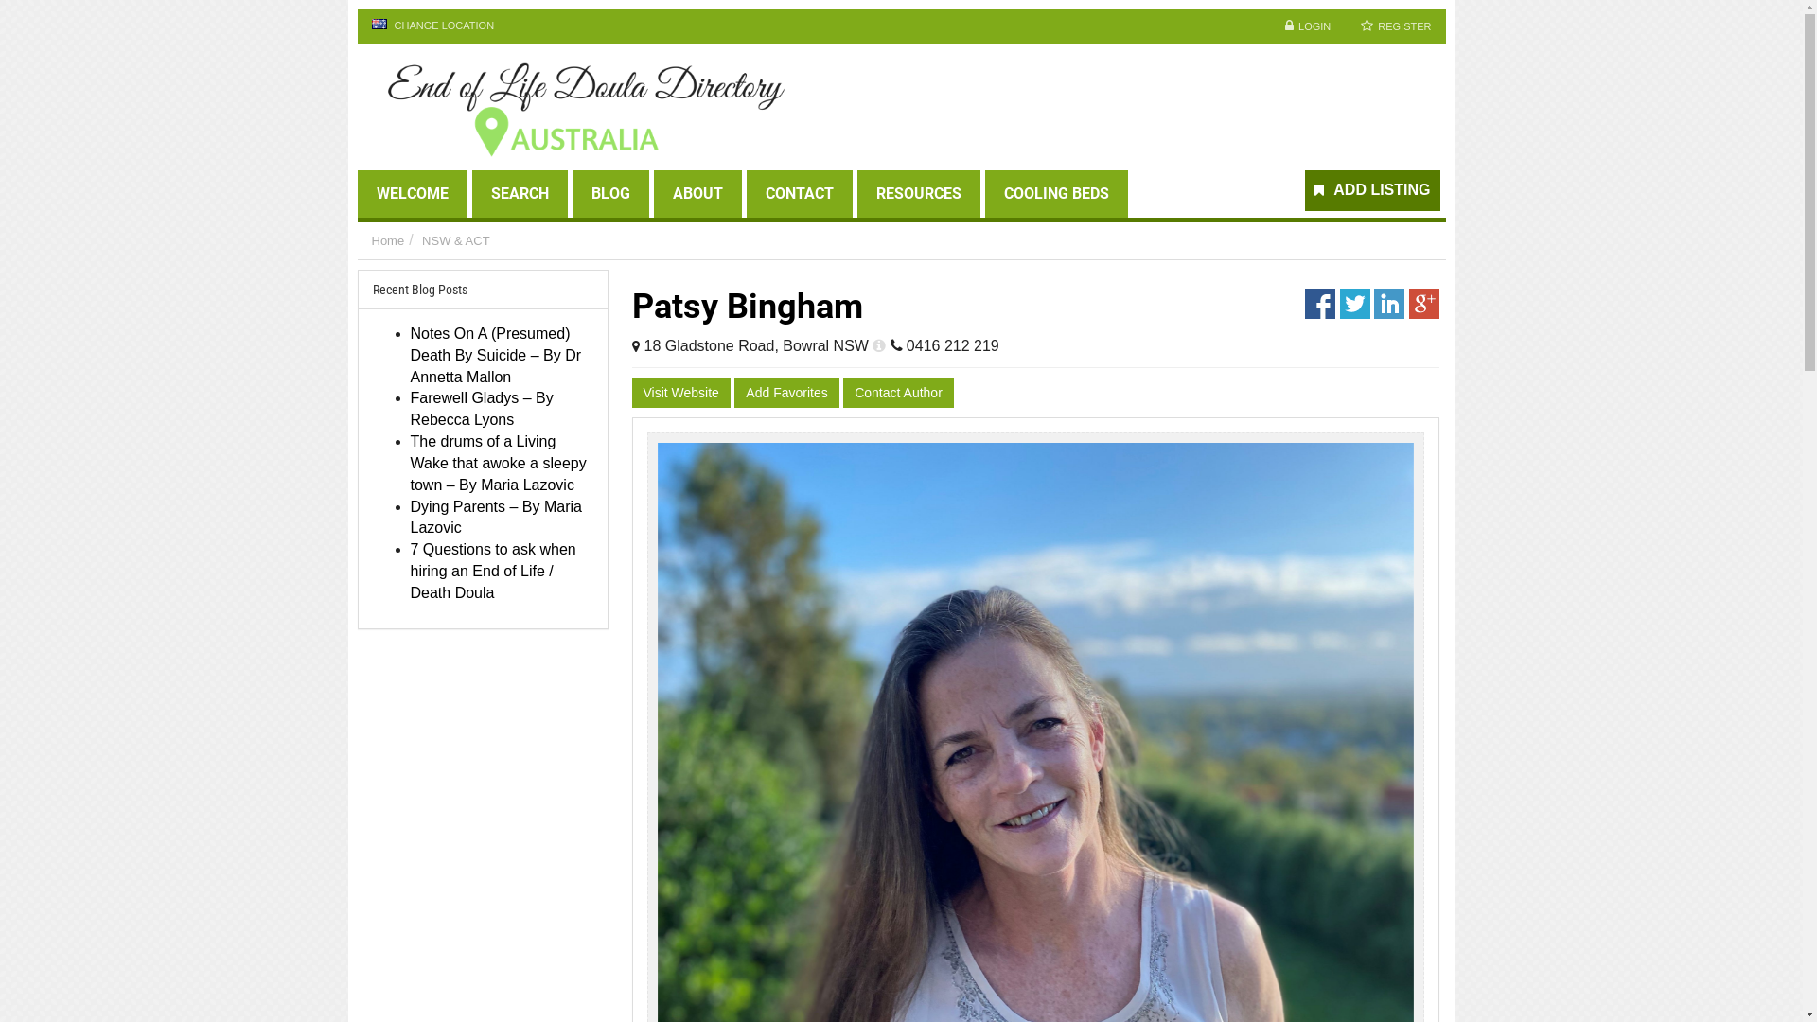  Describe the element at coordinates (786, 393) in the screenshot. I see `Add Favorites` at that location.